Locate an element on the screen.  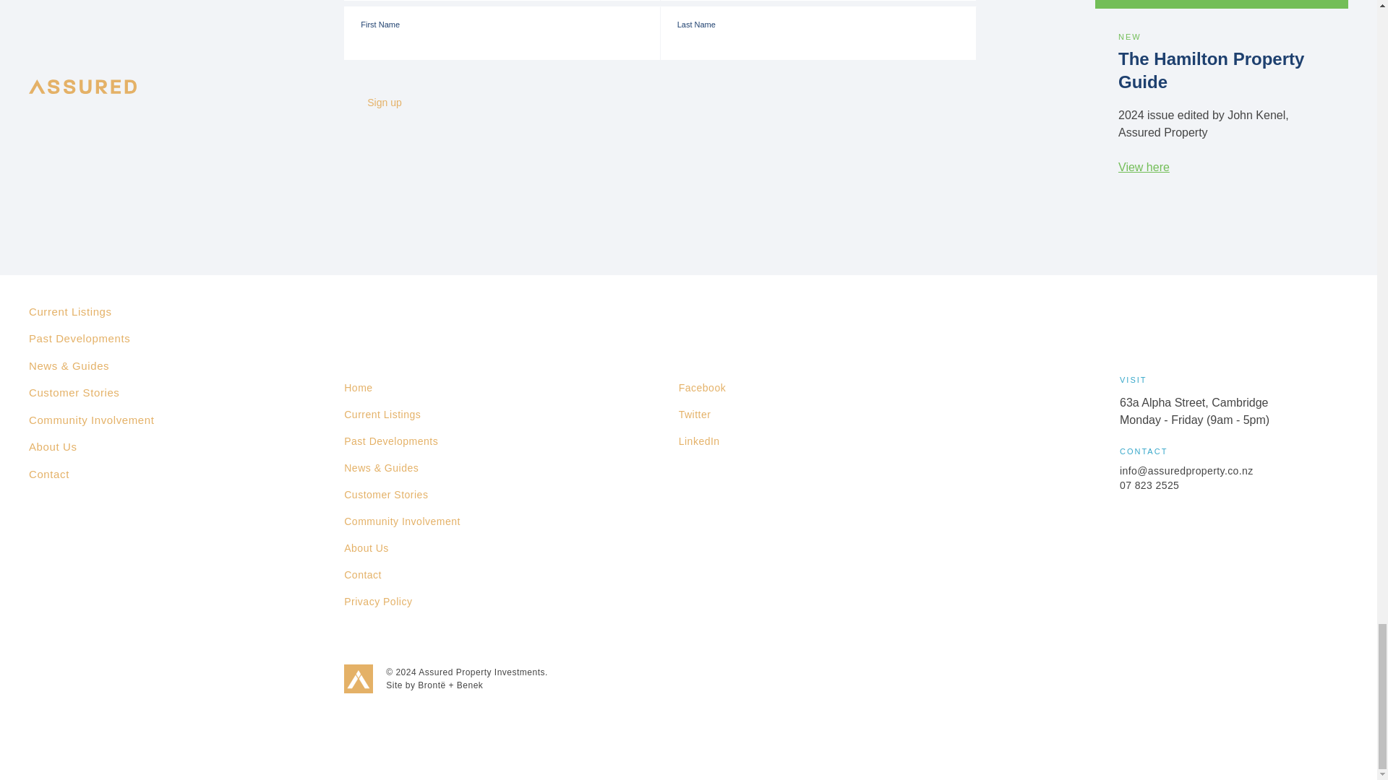
Current Listings is located at coordinates (382, 415).